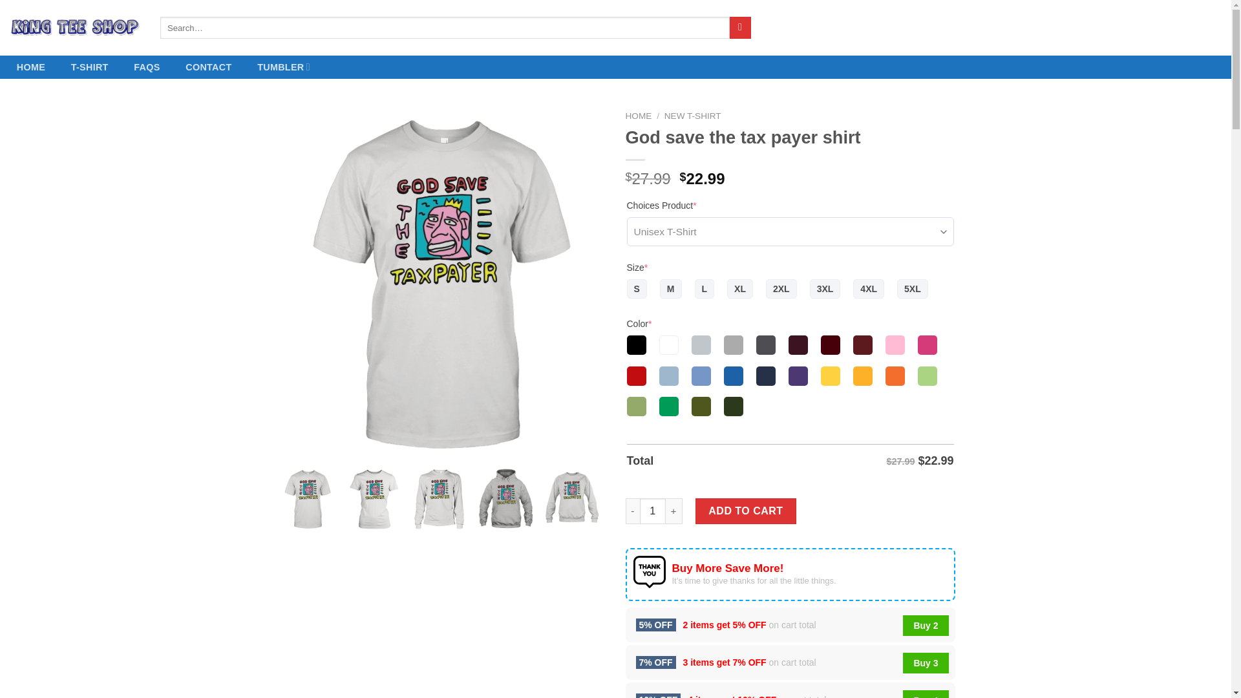 This screenshot has height=698, width=1241. What do you see at coordinates (208, 67) in the screenshot?
I see `CONTACT` at bounding box center [208, 67].